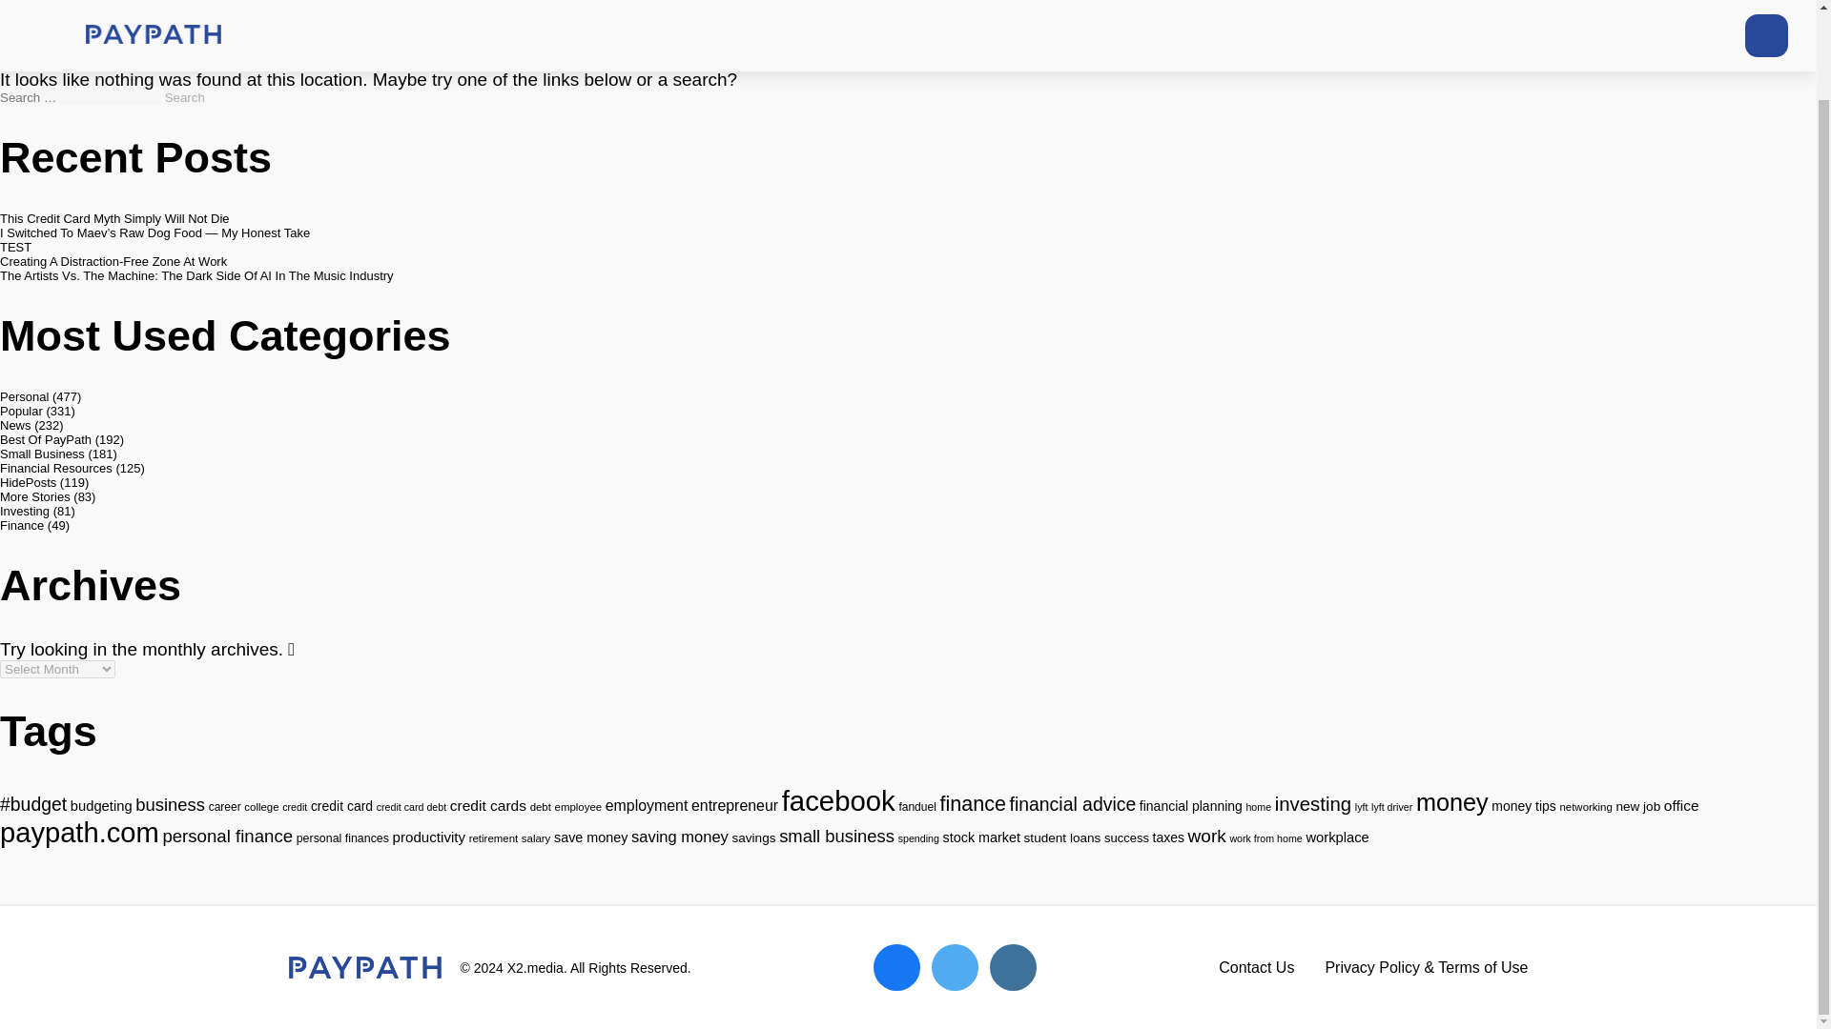 The width and height of the screenshot is (1831, 1029). Describe the element at coordinates (101, 806) in the screenshot. I see `budgeting` at that location.